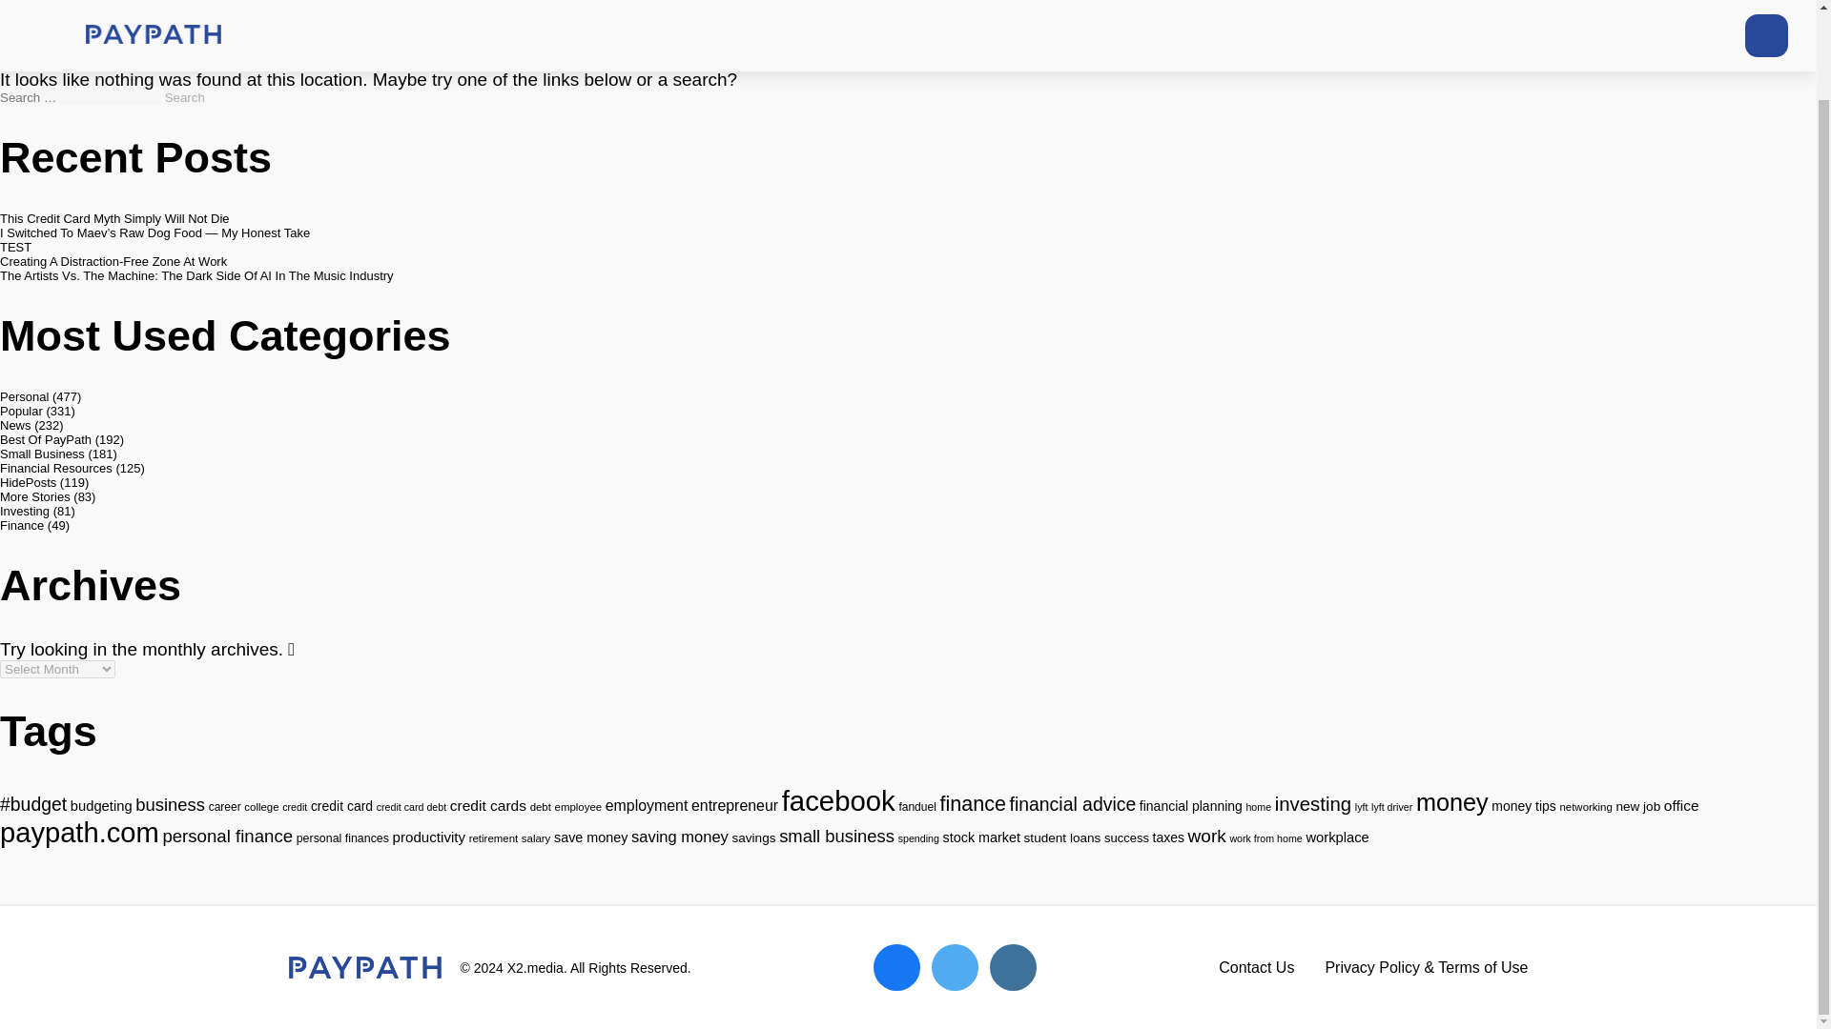 The width and height of the screenshot is (1831, 1029). Describe the element at coordinates (101, 806) in the screenshot. I see `budgeting` at that location.